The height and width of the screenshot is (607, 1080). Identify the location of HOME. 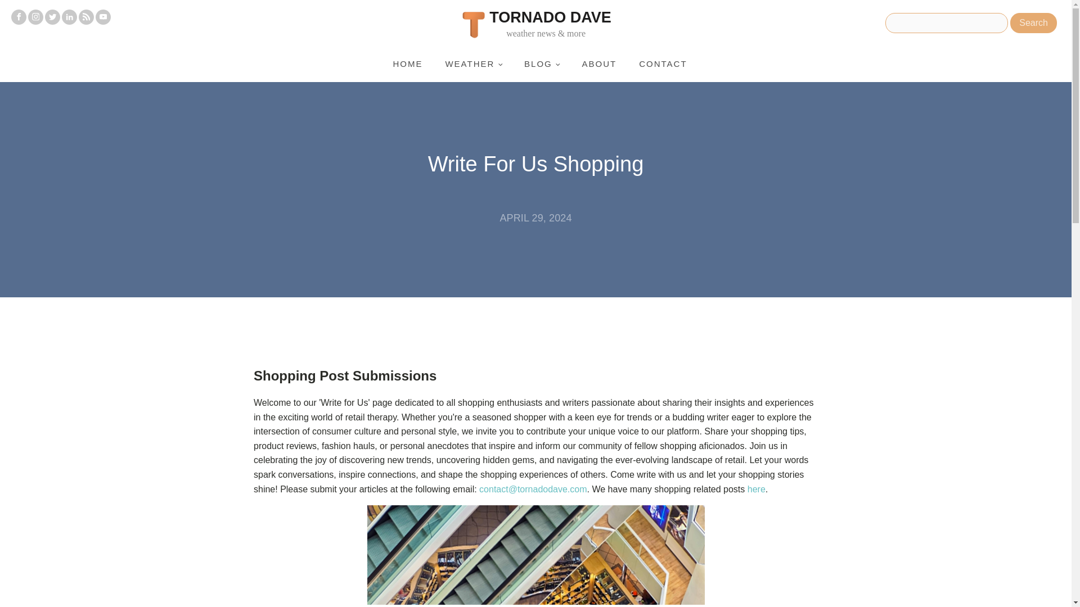
(407, 64).